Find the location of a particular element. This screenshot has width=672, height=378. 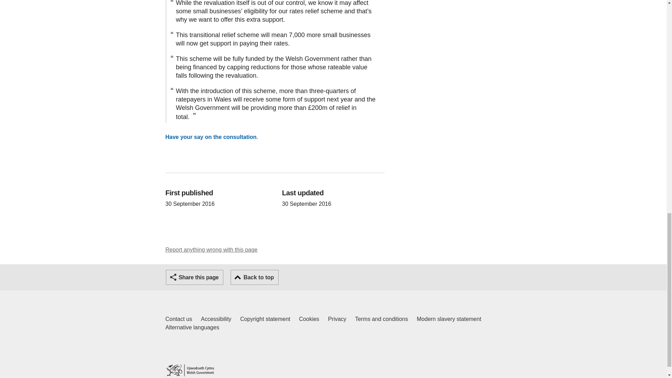

Cookies is located at coordinates (309, 319).